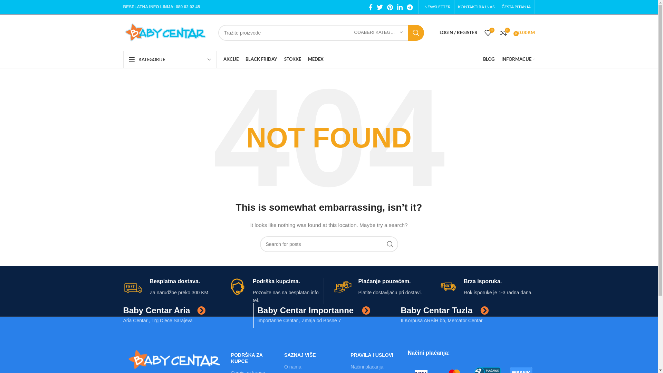 The image size is (663, 373). What do you see at coordinates (231, 59) in the screenshot?
I see `AKCIJE` at bounding box center [231, 59].